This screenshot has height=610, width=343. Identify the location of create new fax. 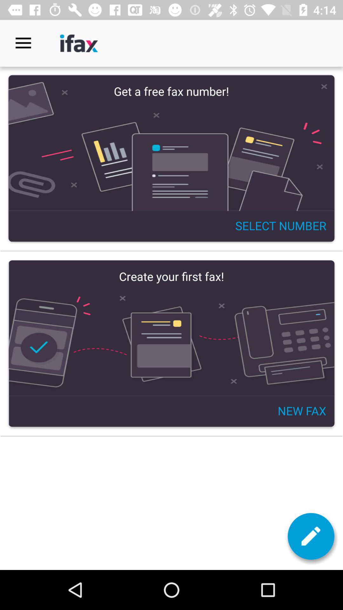
(311, 536).